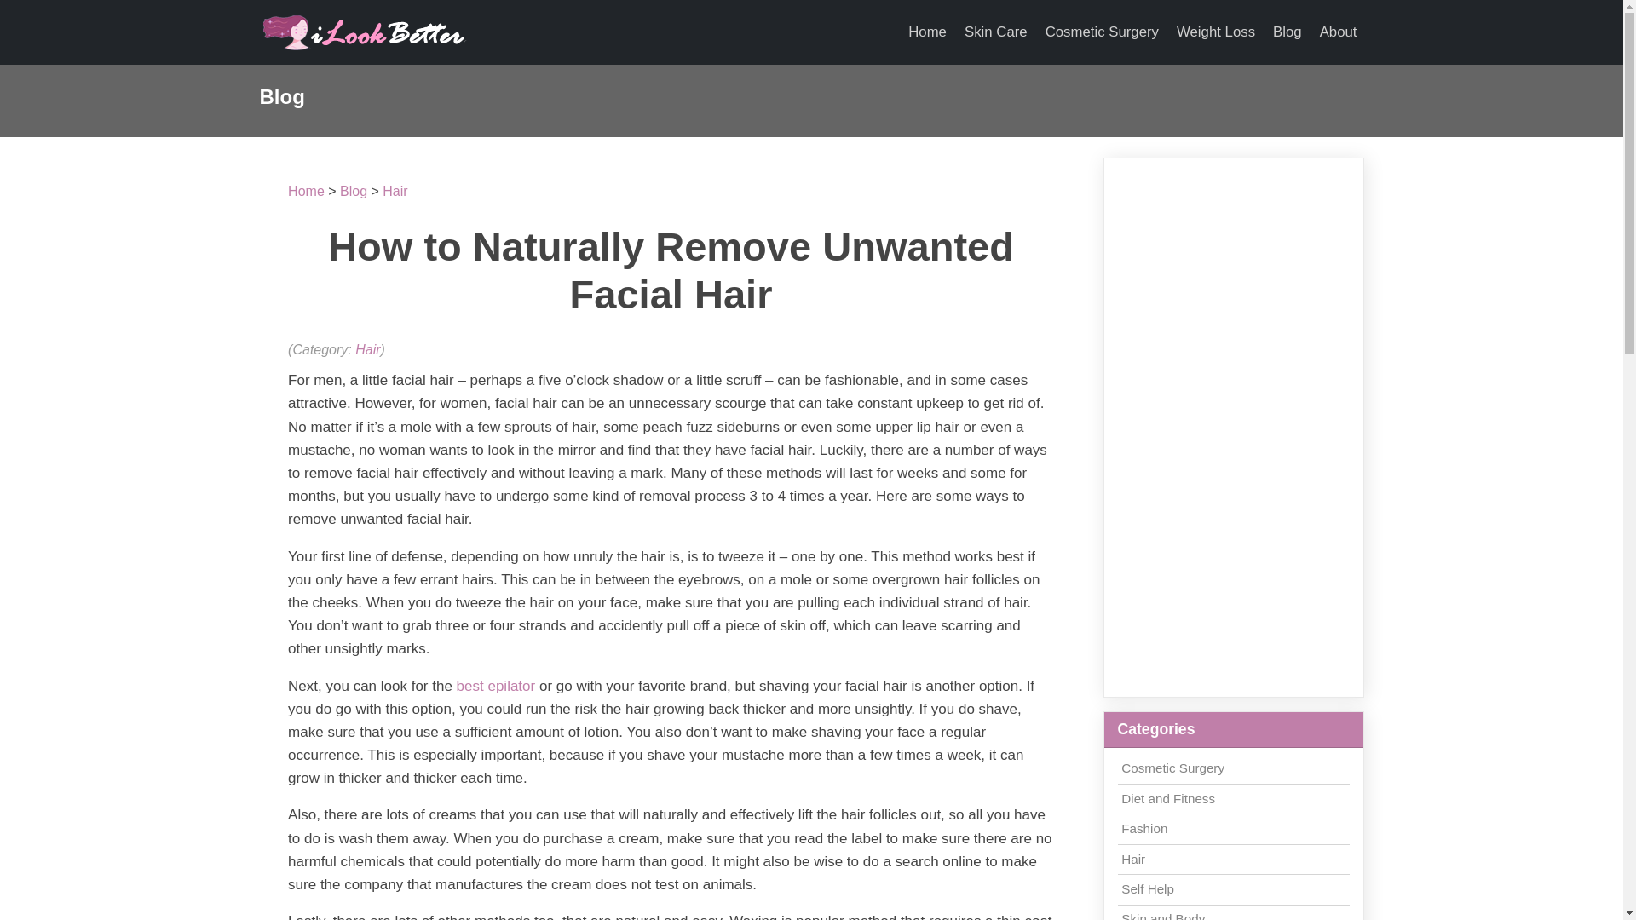 The width and height of the screenshot is (1636, 920). Describe the element at coordinates (1287, 32) in the screenshot. I see `Blog` at that location.